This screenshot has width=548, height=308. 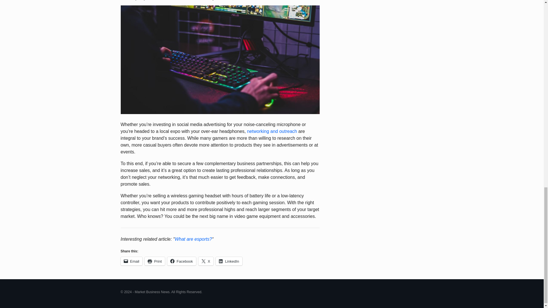 I want to click on Click to share on LinkedIn, so click(x=229, y=261).